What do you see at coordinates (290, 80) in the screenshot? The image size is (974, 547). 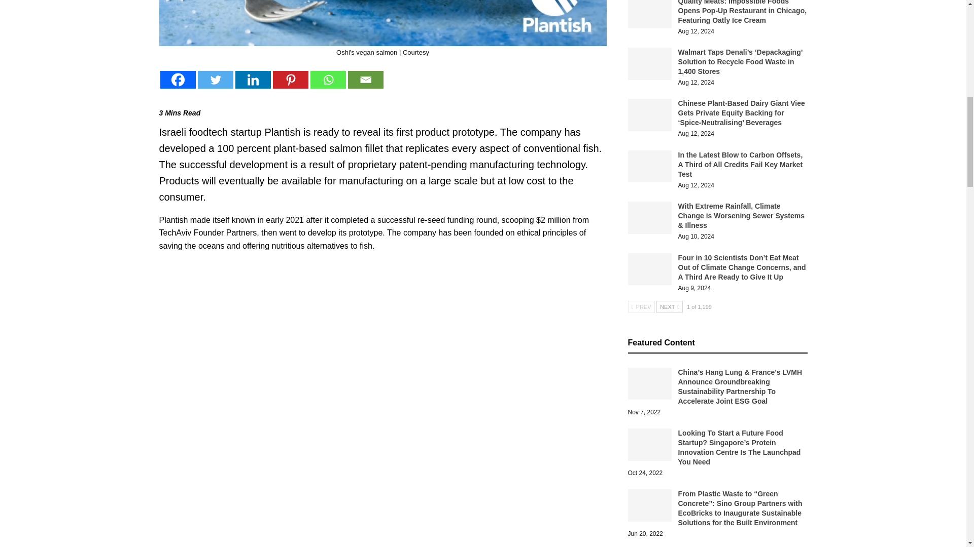 I see `Pinterest` at bounding box center [290, 80].